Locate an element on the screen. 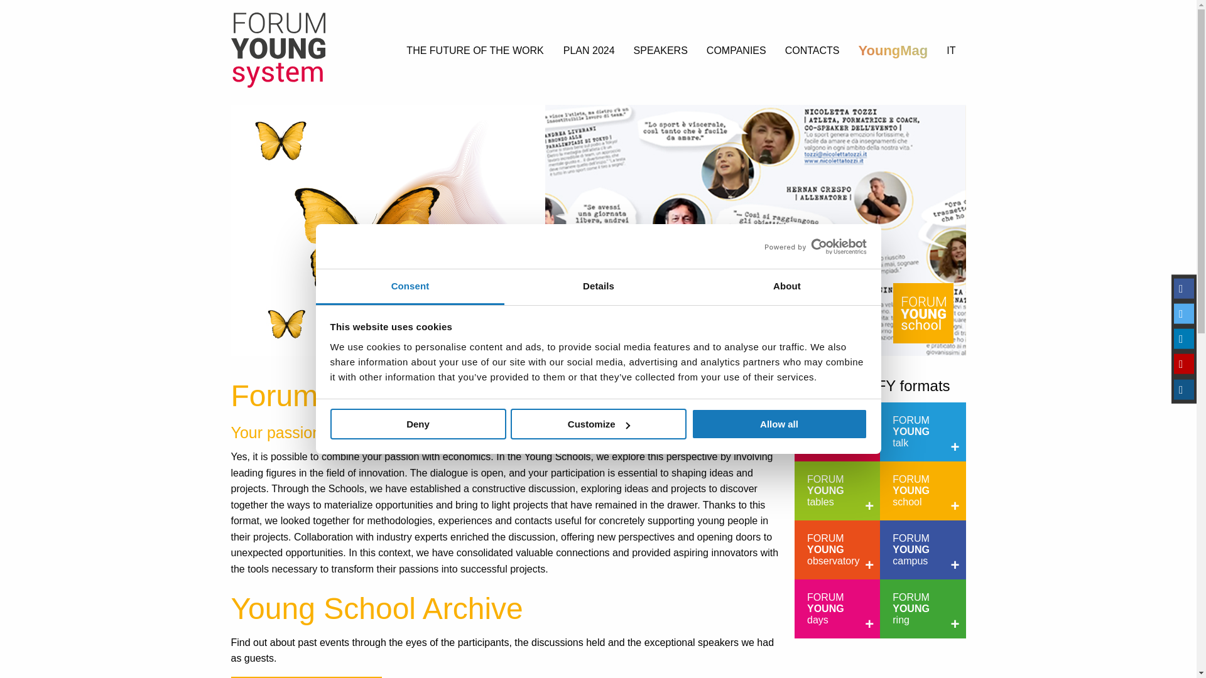  About is located at coordinates (786, 287).